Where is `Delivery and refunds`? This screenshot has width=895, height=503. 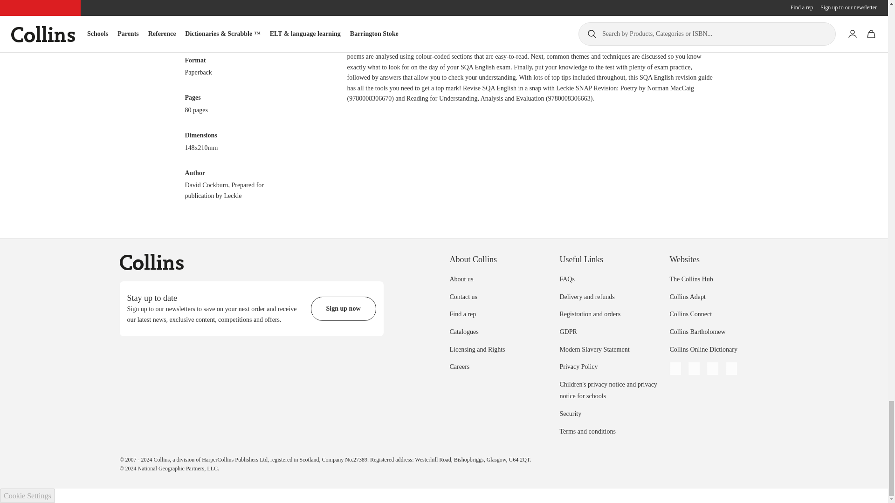
Delivery and refunds is located at coordinates (586, 296).